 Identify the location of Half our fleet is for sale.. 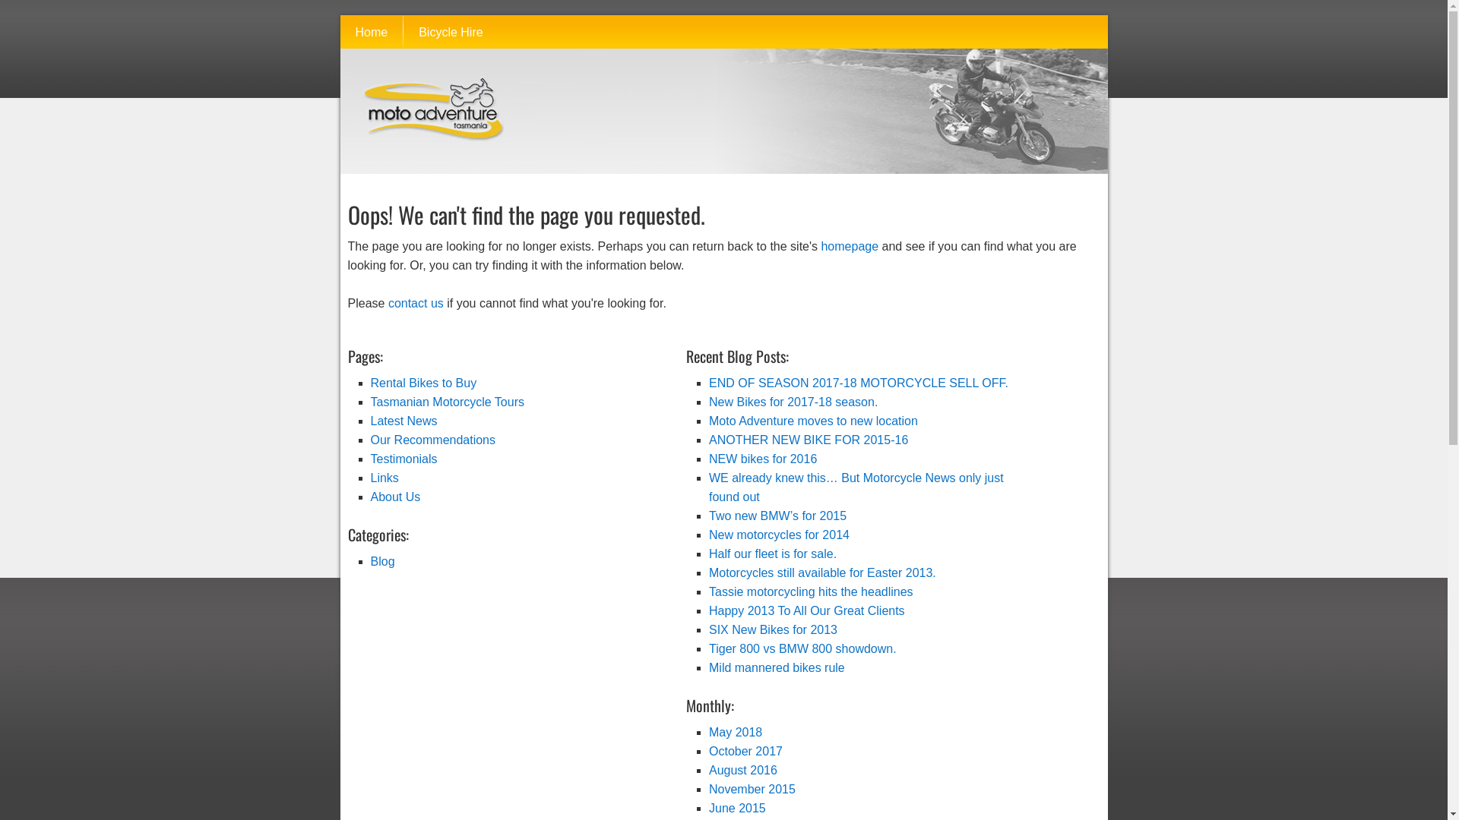
(773, 553).